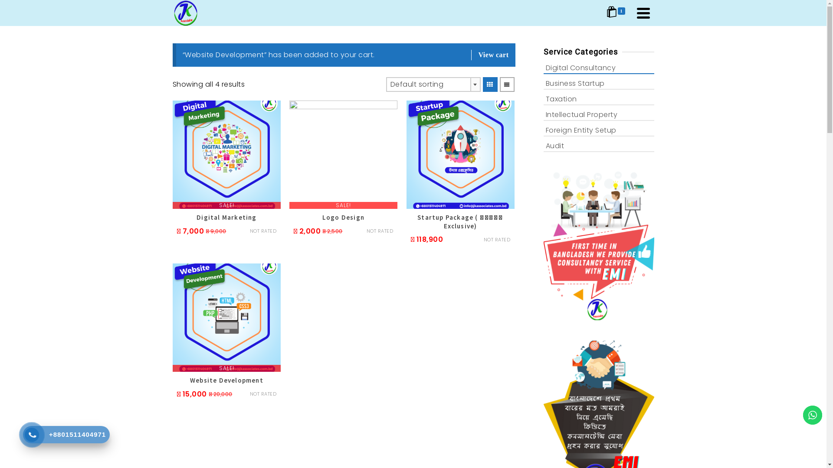 The image size is (833, 468). What do you see at coordinates (599, 146) in the screenshot?
I see `Audit` at bounding box center [599, 146].